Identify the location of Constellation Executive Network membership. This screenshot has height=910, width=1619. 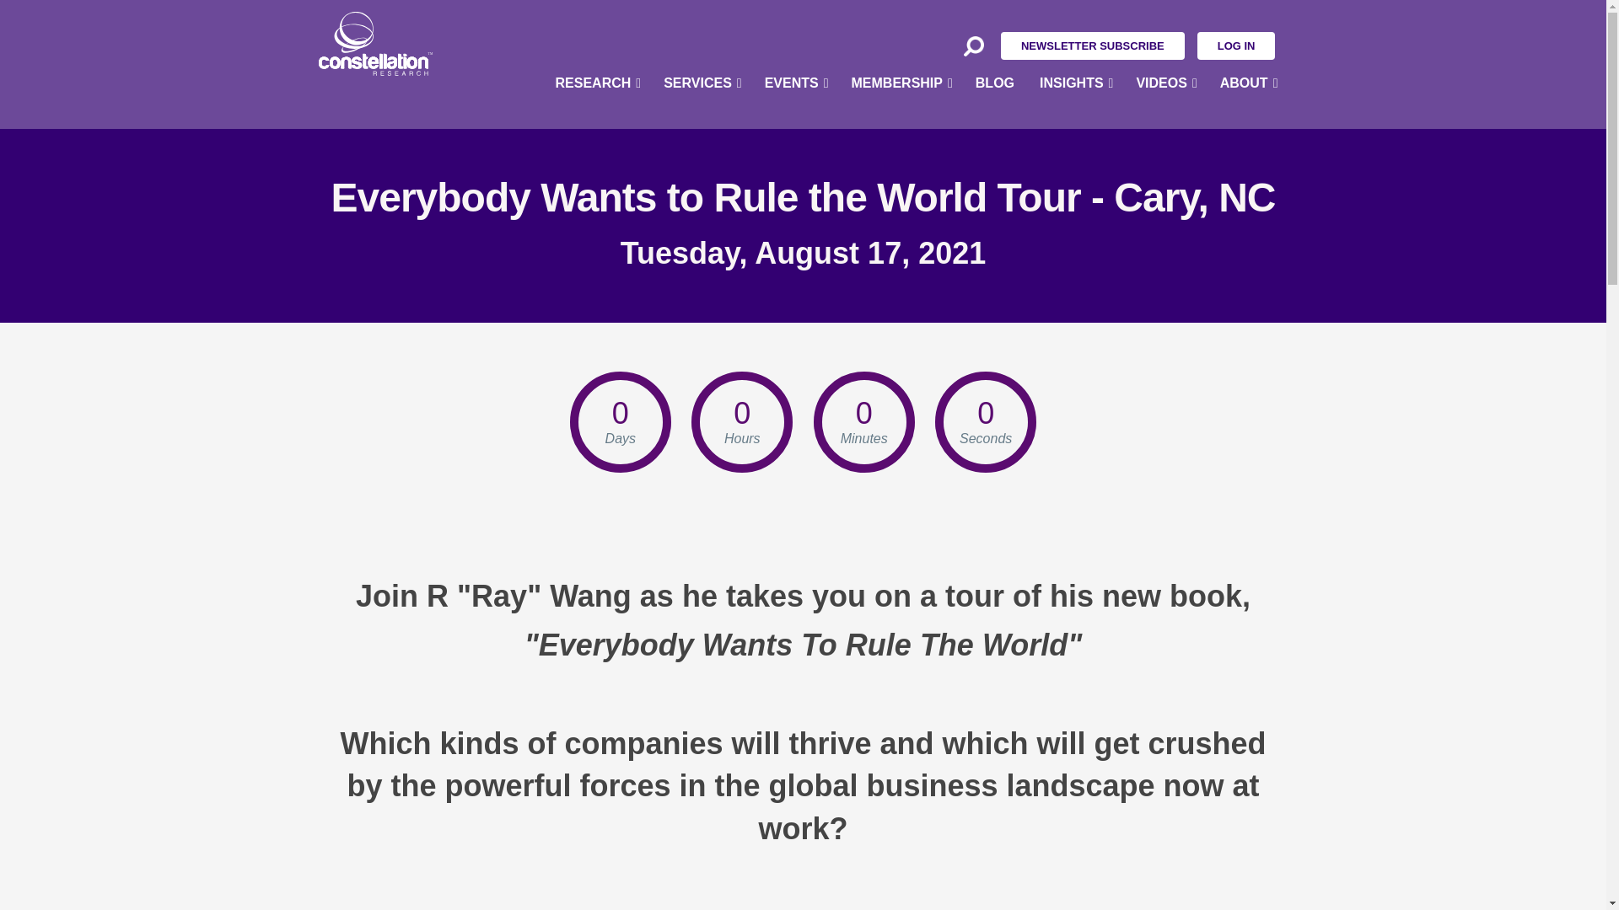
(901, 83).